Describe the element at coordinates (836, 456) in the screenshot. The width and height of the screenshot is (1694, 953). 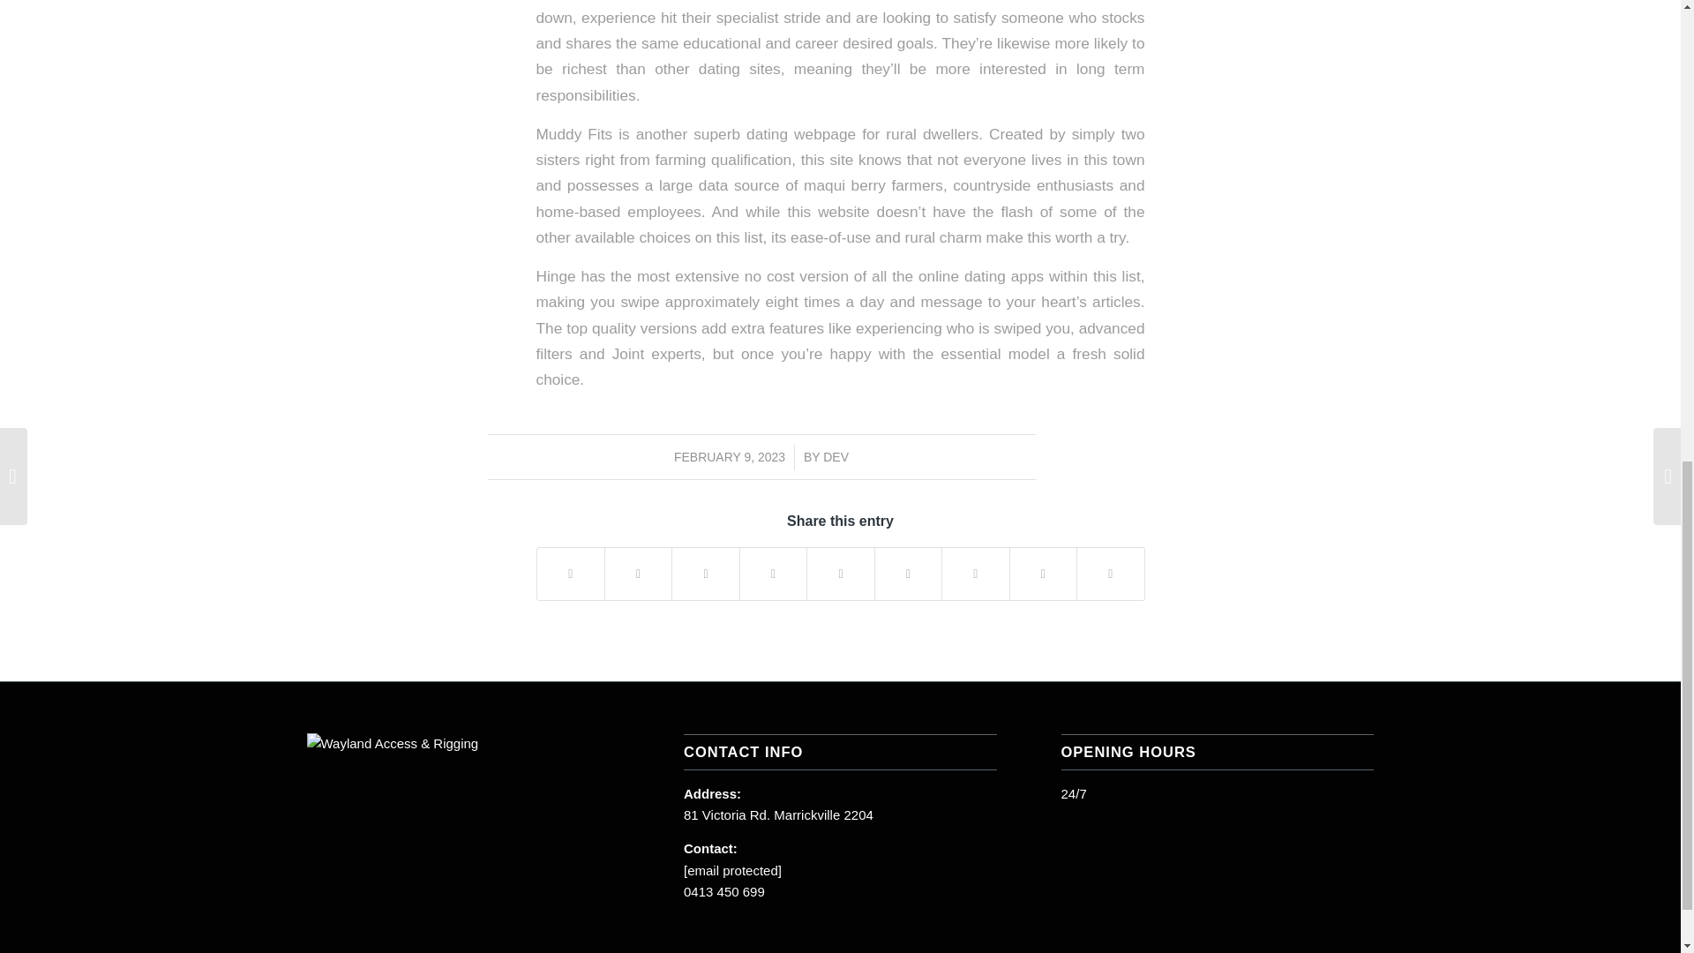
I see `DEV` at that location.